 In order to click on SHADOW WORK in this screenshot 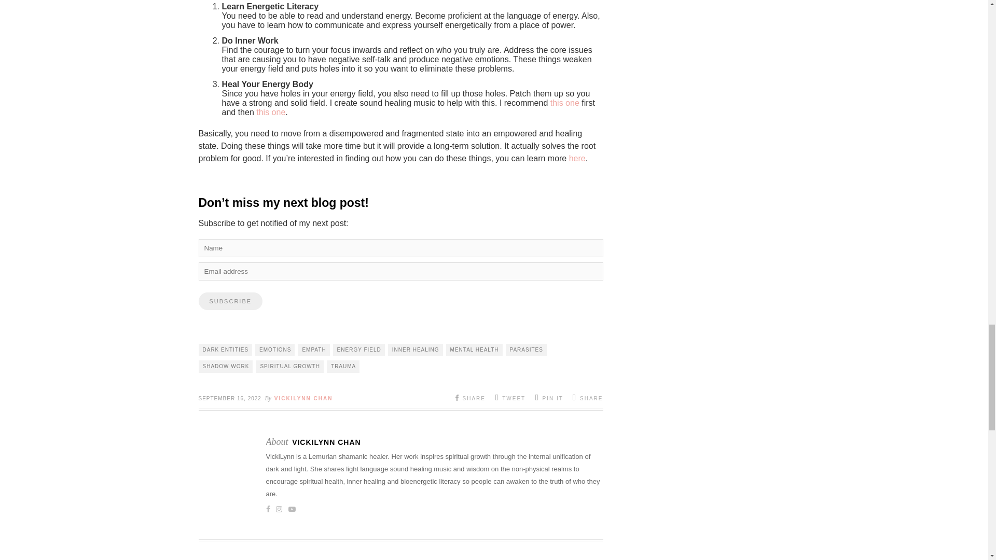, I will do `click(225, 367)`.